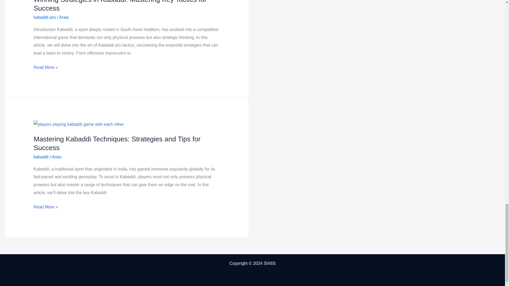 The height and width of the screenshot is (286, 509). I want to click on Anas, so click(64, 17).